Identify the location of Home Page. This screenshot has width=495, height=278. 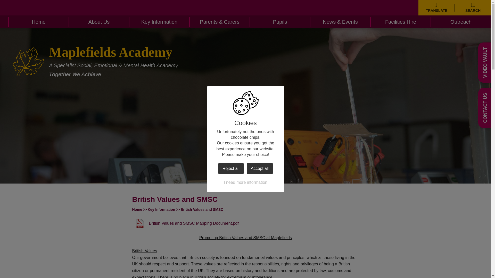
(28, 62).